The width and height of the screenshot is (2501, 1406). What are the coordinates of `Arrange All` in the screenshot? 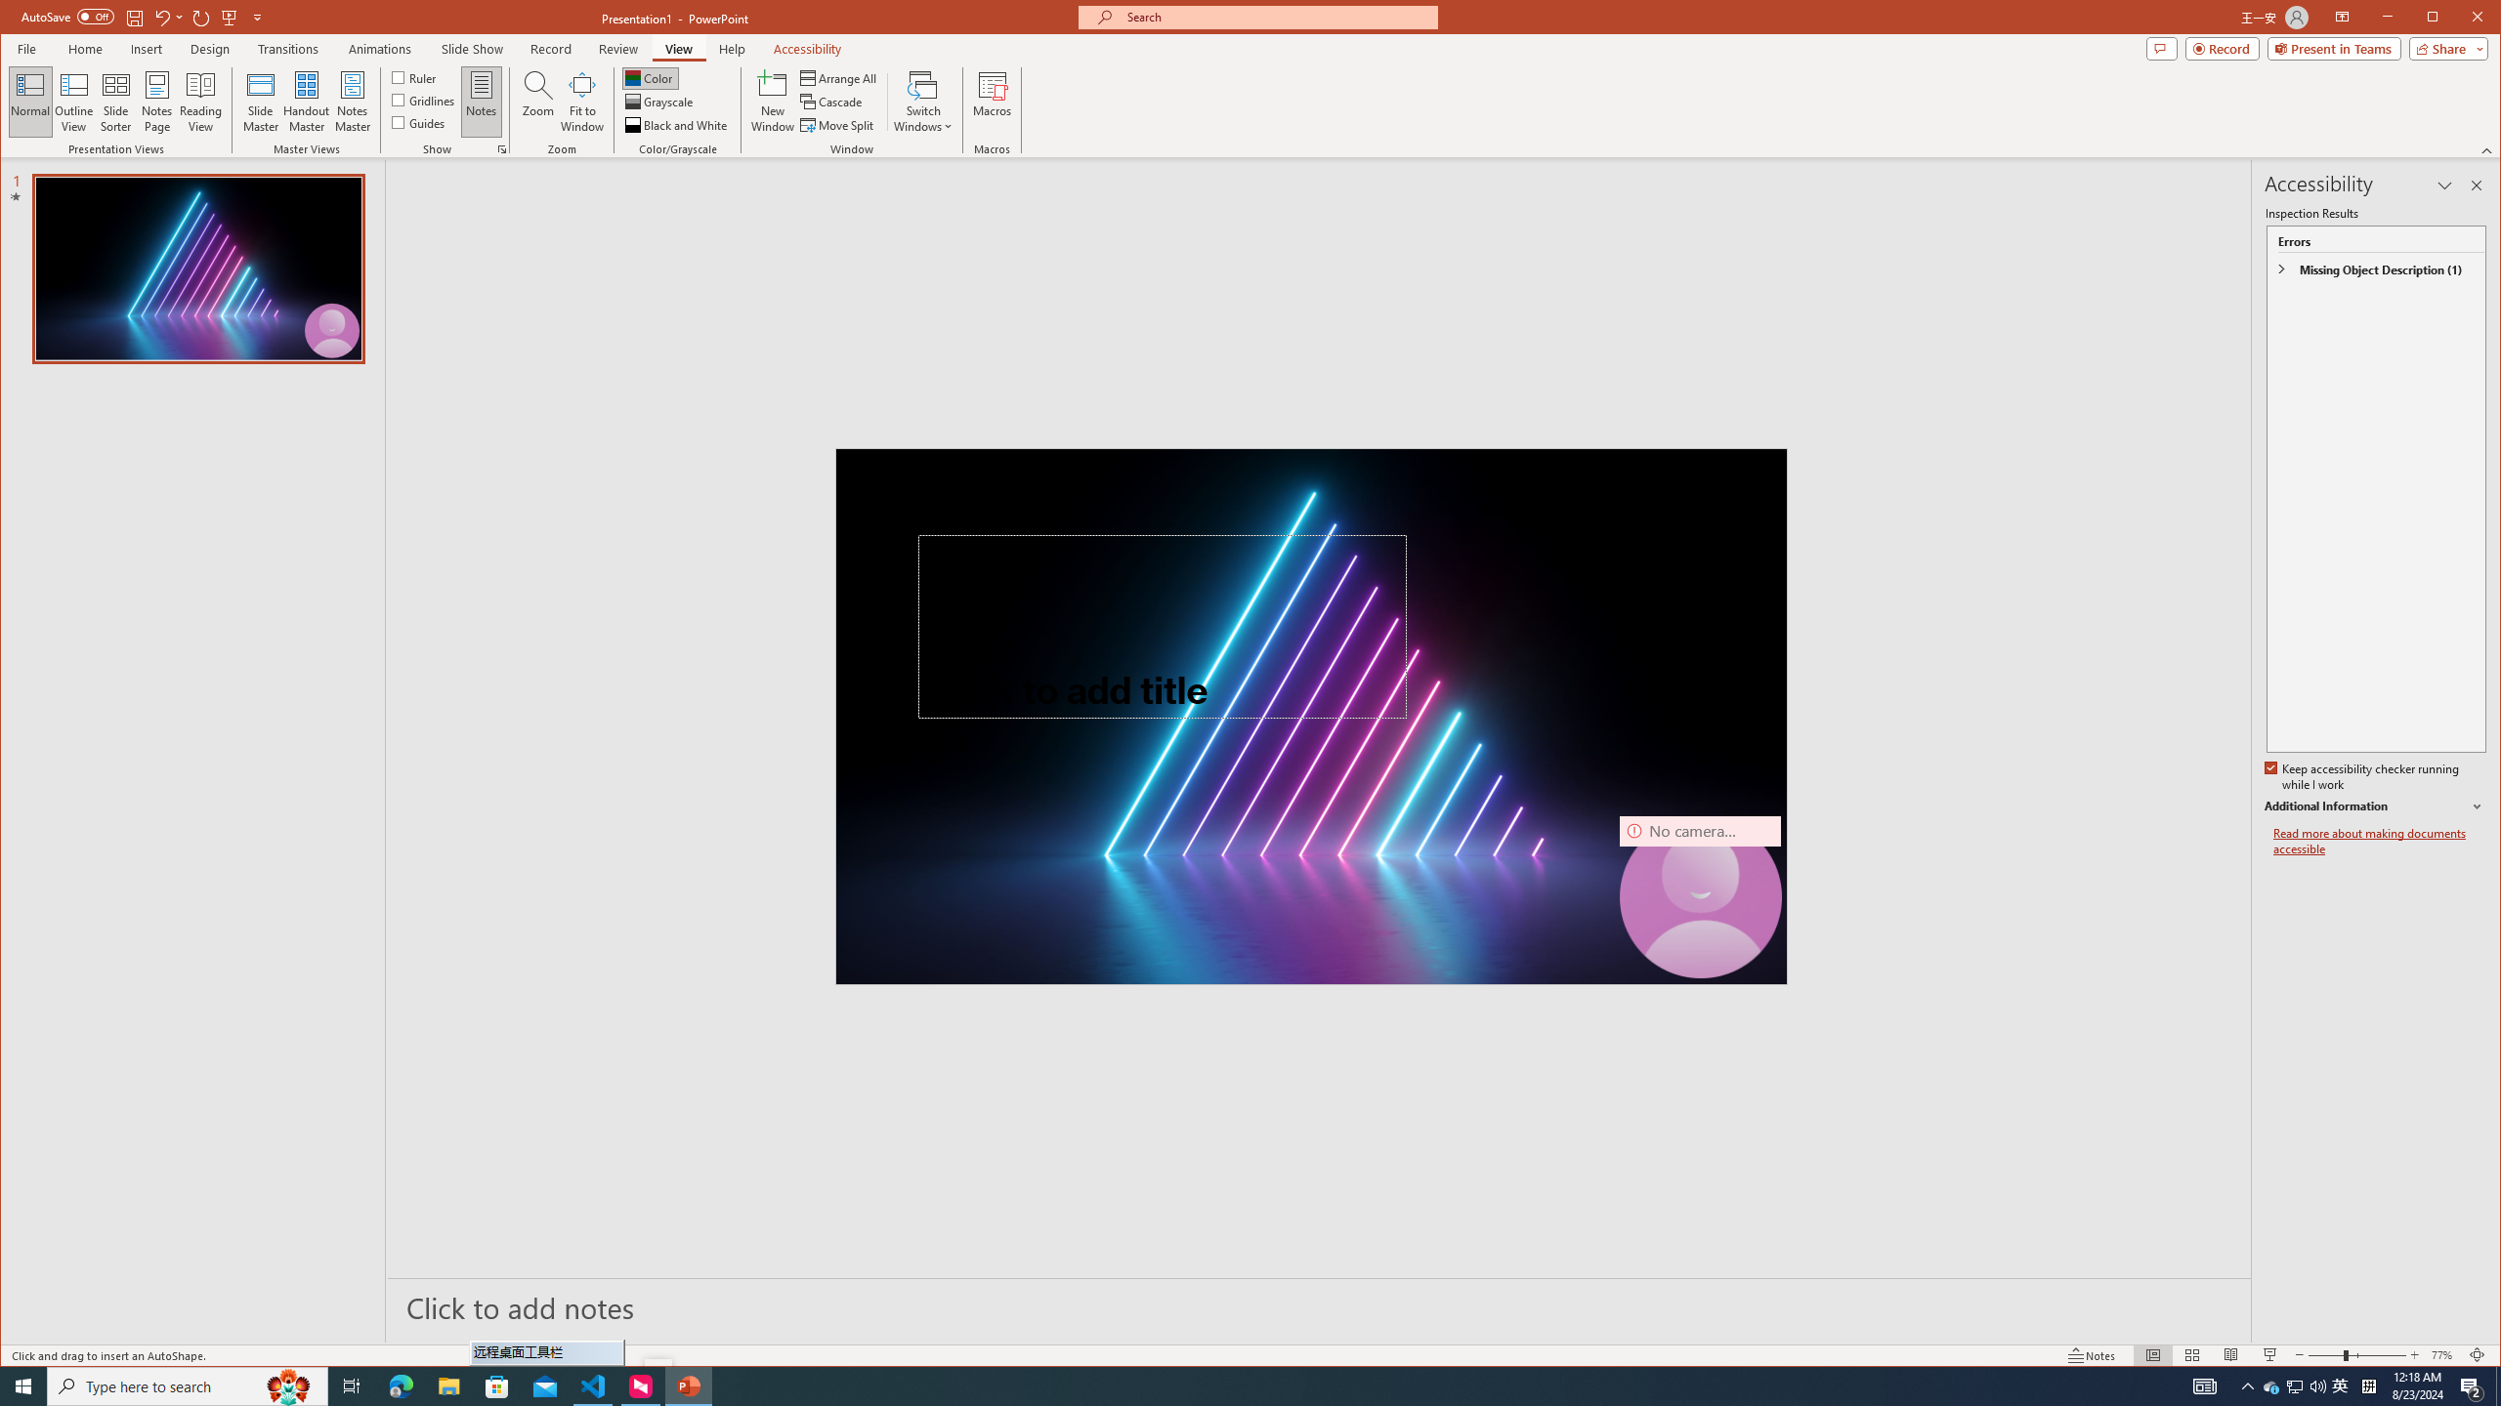 It's located at (840, 78).